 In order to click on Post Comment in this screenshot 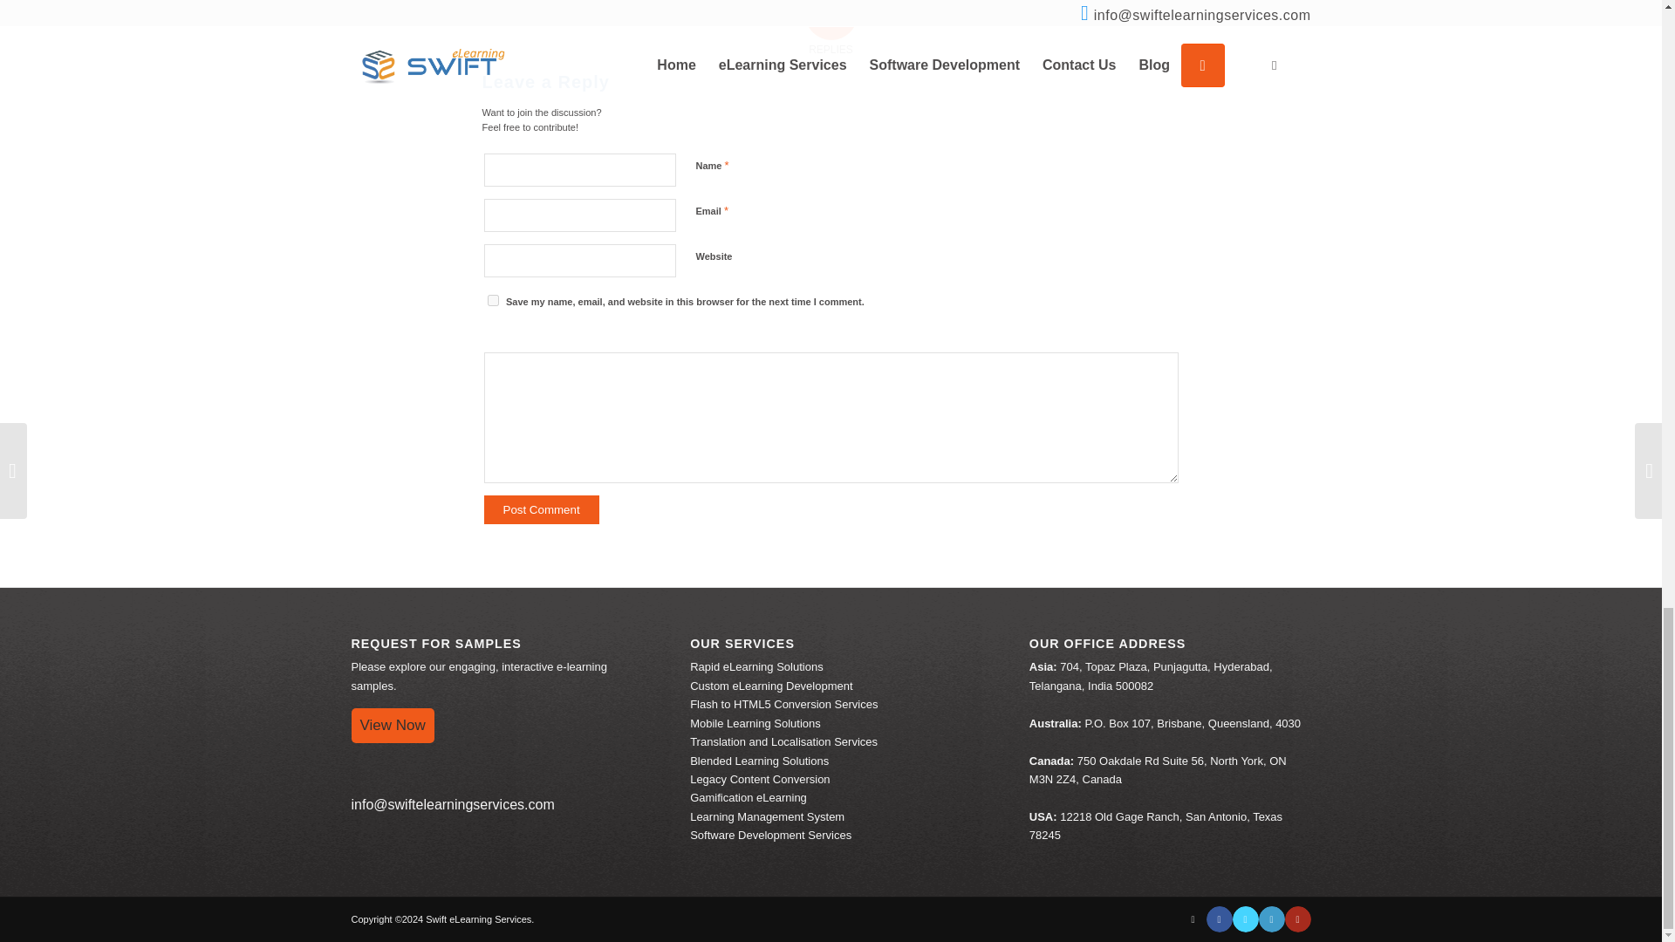, I will do `click(541, 509)`.